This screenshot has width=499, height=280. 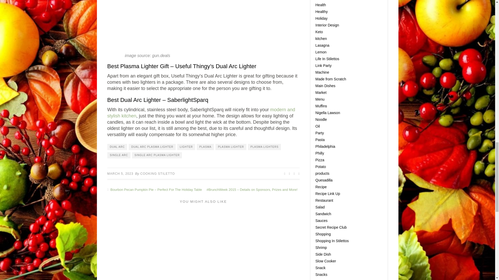 What do you see at coordinates (201, 113) in the screenshot?
I see `modern and stylish kitchen` at bounding box center [201, 113].